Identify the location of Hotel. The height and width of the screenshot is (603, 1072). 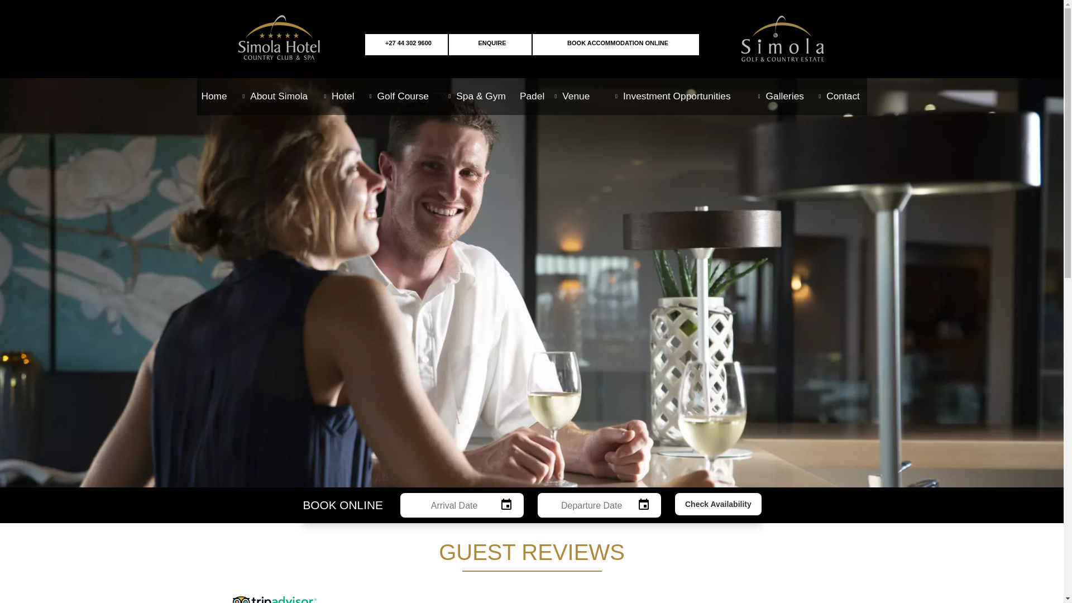
(338, 96).